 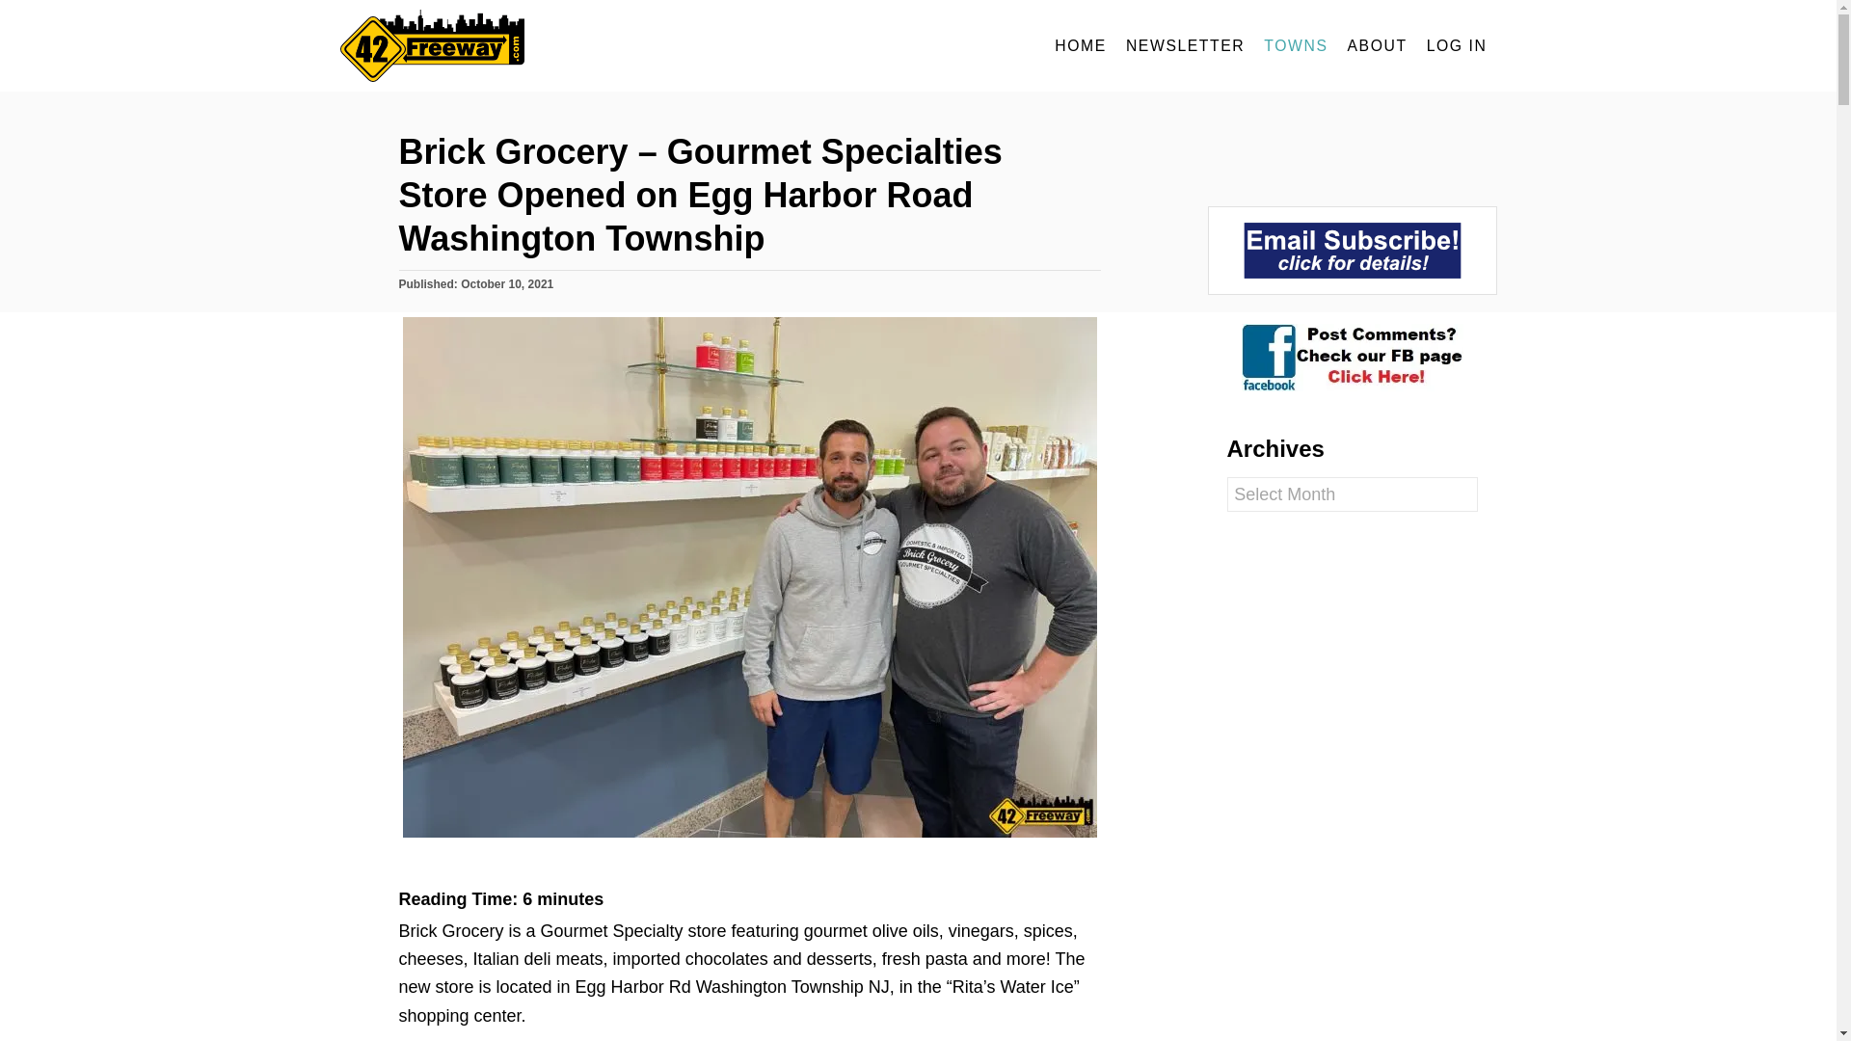 I want to click on TOWNS, so click(x=1296, y=46).